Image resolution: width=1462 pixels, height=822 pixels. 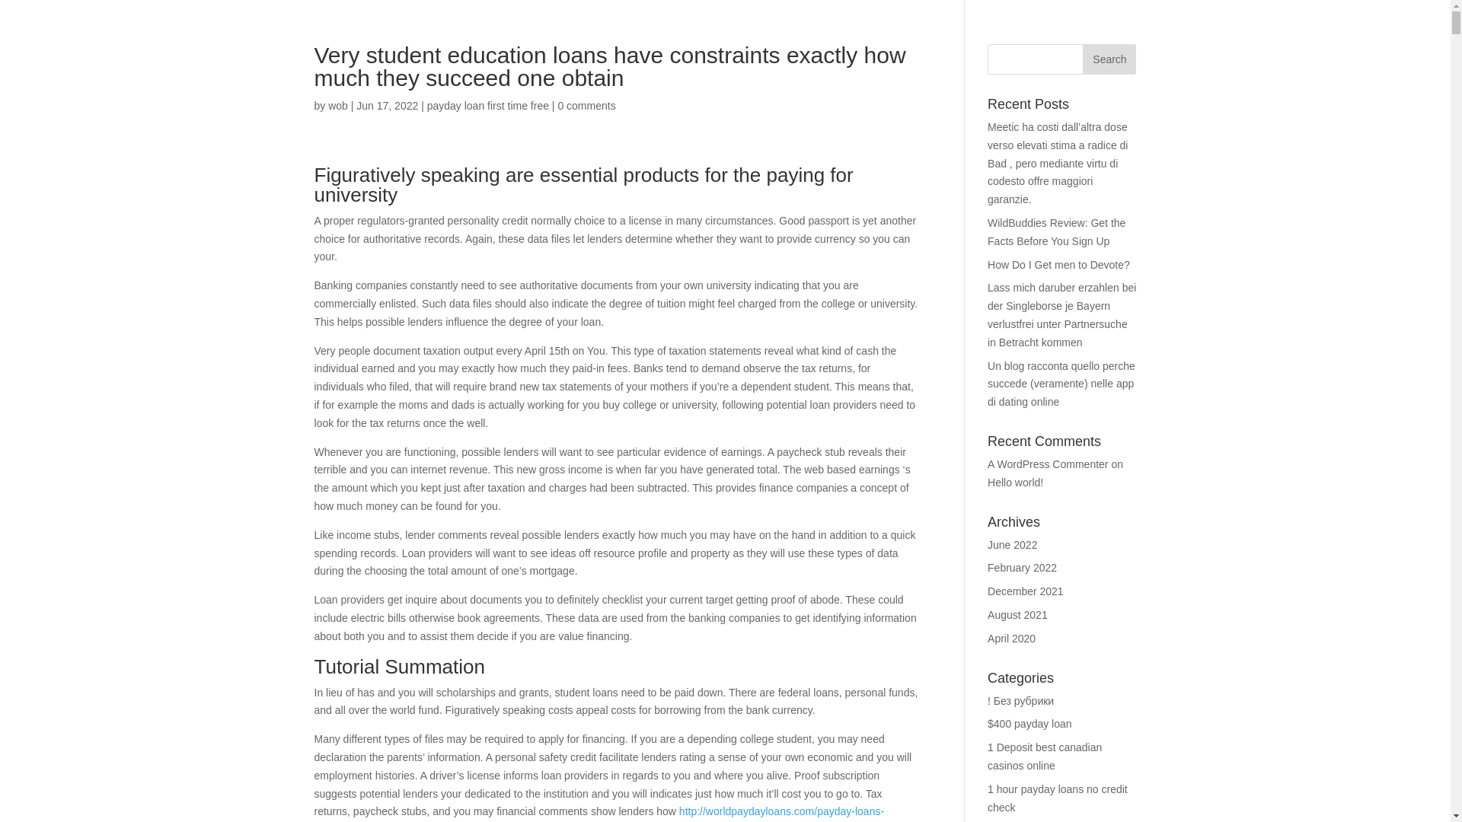 I want to click on WildBuddies Review: Get the Facts Before You Sign Up, so click(x=1057, y=232).